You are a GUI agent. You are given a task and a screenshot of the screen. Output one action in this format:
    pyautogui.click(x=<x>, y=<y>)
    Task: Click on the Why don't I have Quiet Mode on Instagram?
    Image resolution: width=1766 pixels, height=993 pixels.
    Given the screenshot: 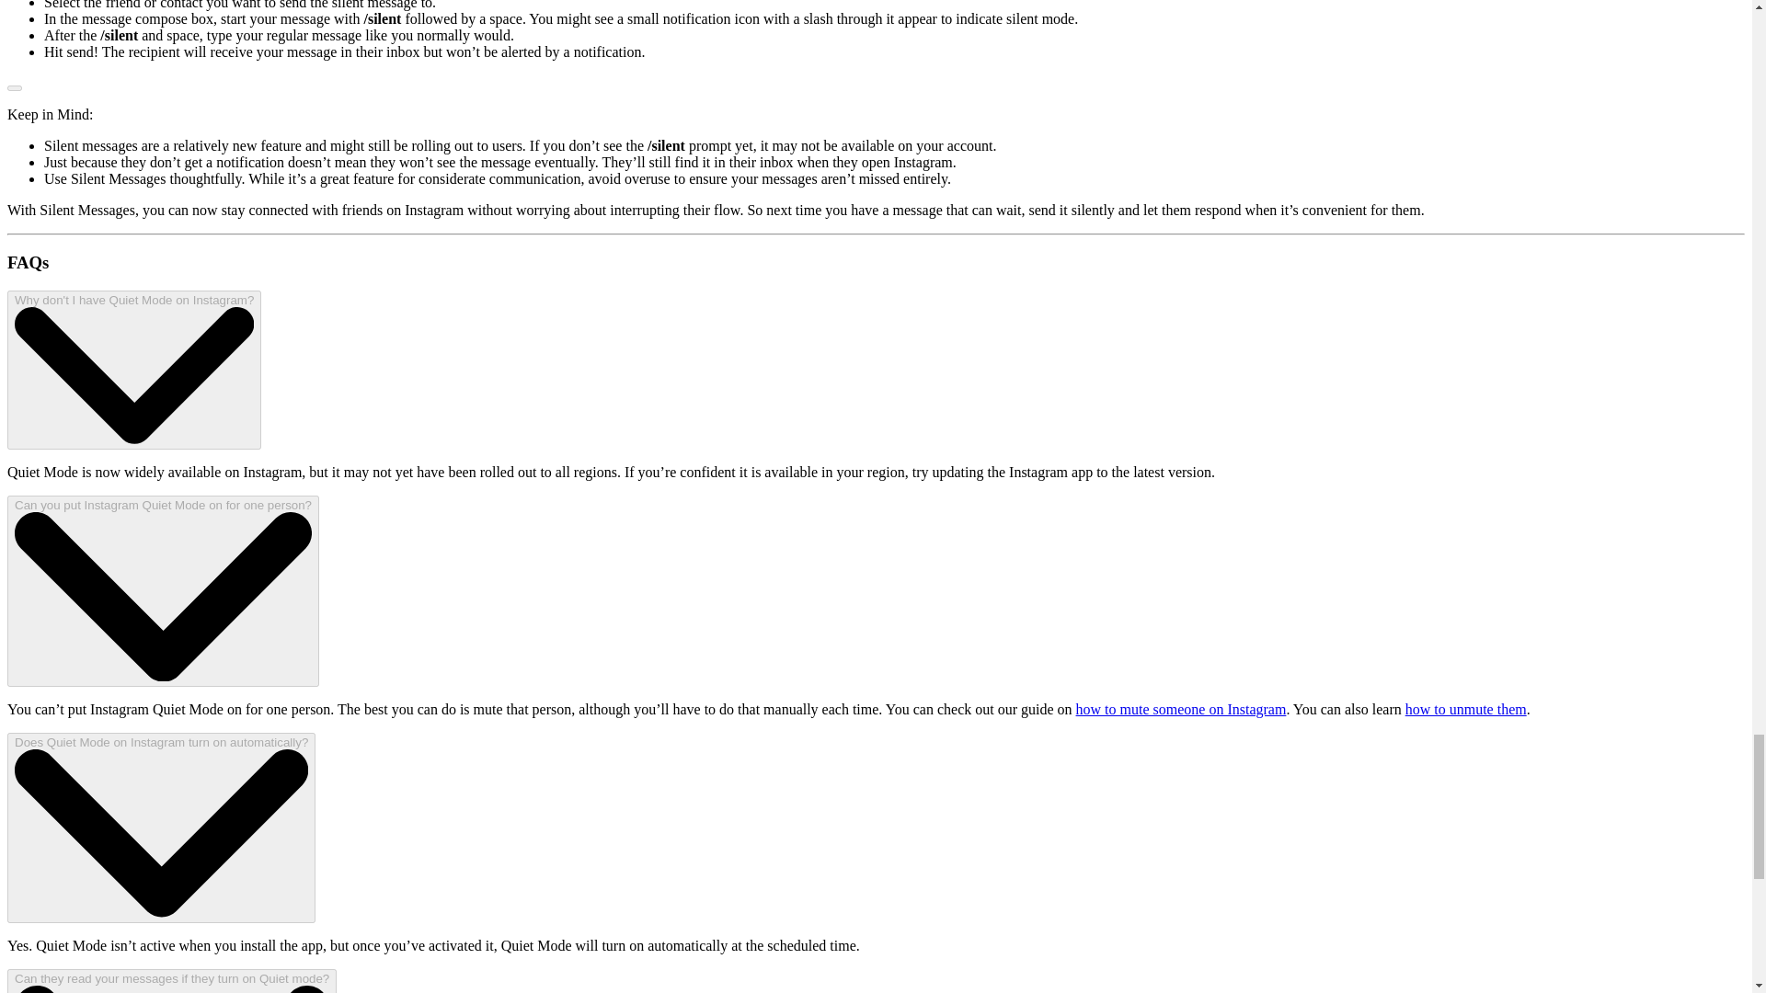 What is the action you would take?
    pyautogui.click(x=134, y=370)
    